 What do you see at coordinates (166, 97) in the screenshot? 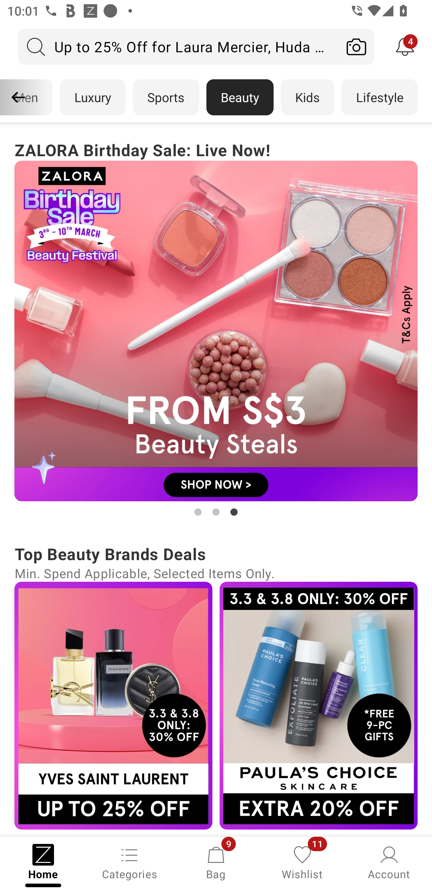
I see `Sports` at bounding box center [166, 97].